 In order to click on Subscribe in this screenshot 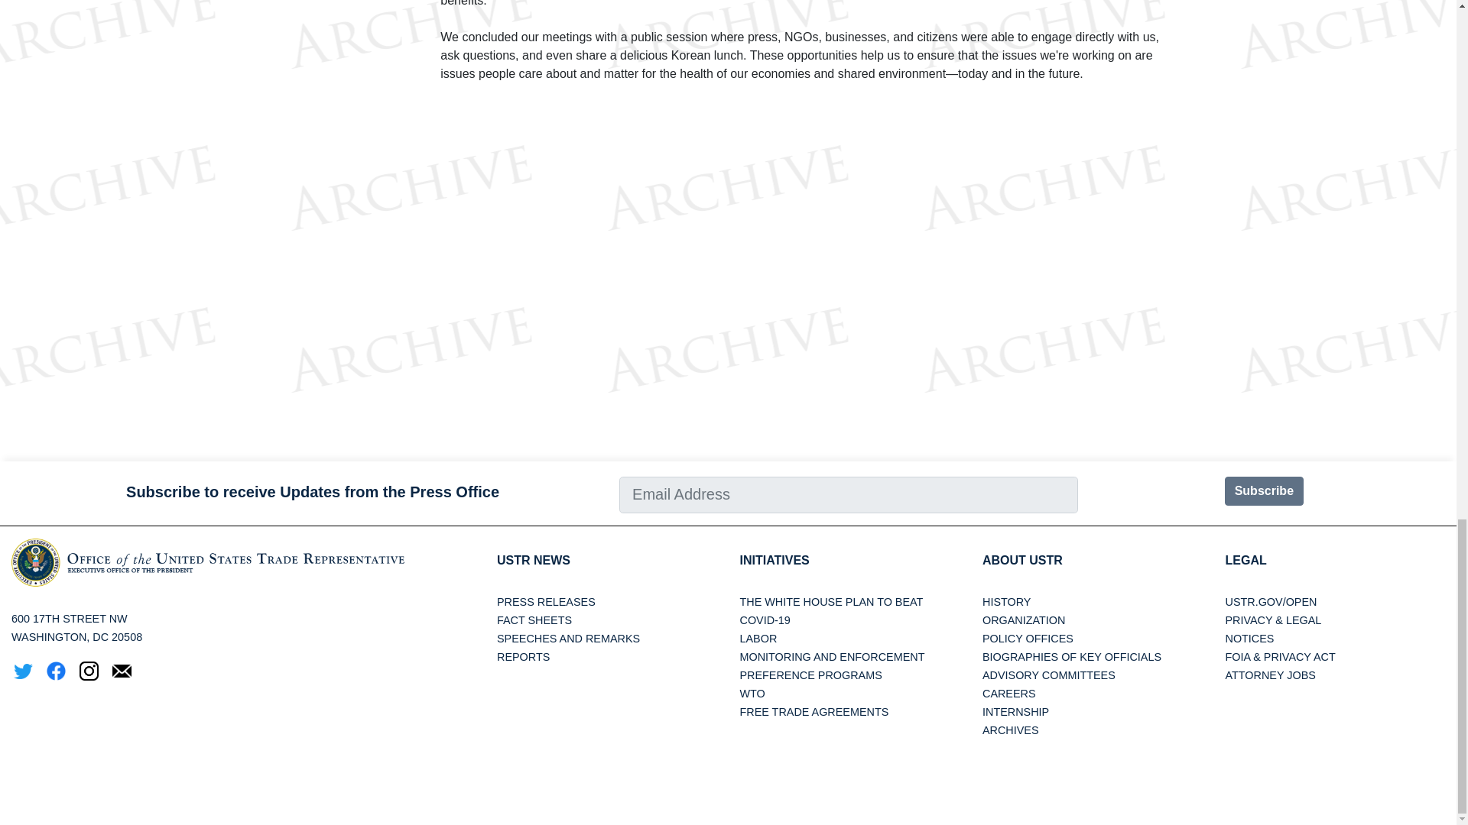, I will do `click(1263, 491)`.